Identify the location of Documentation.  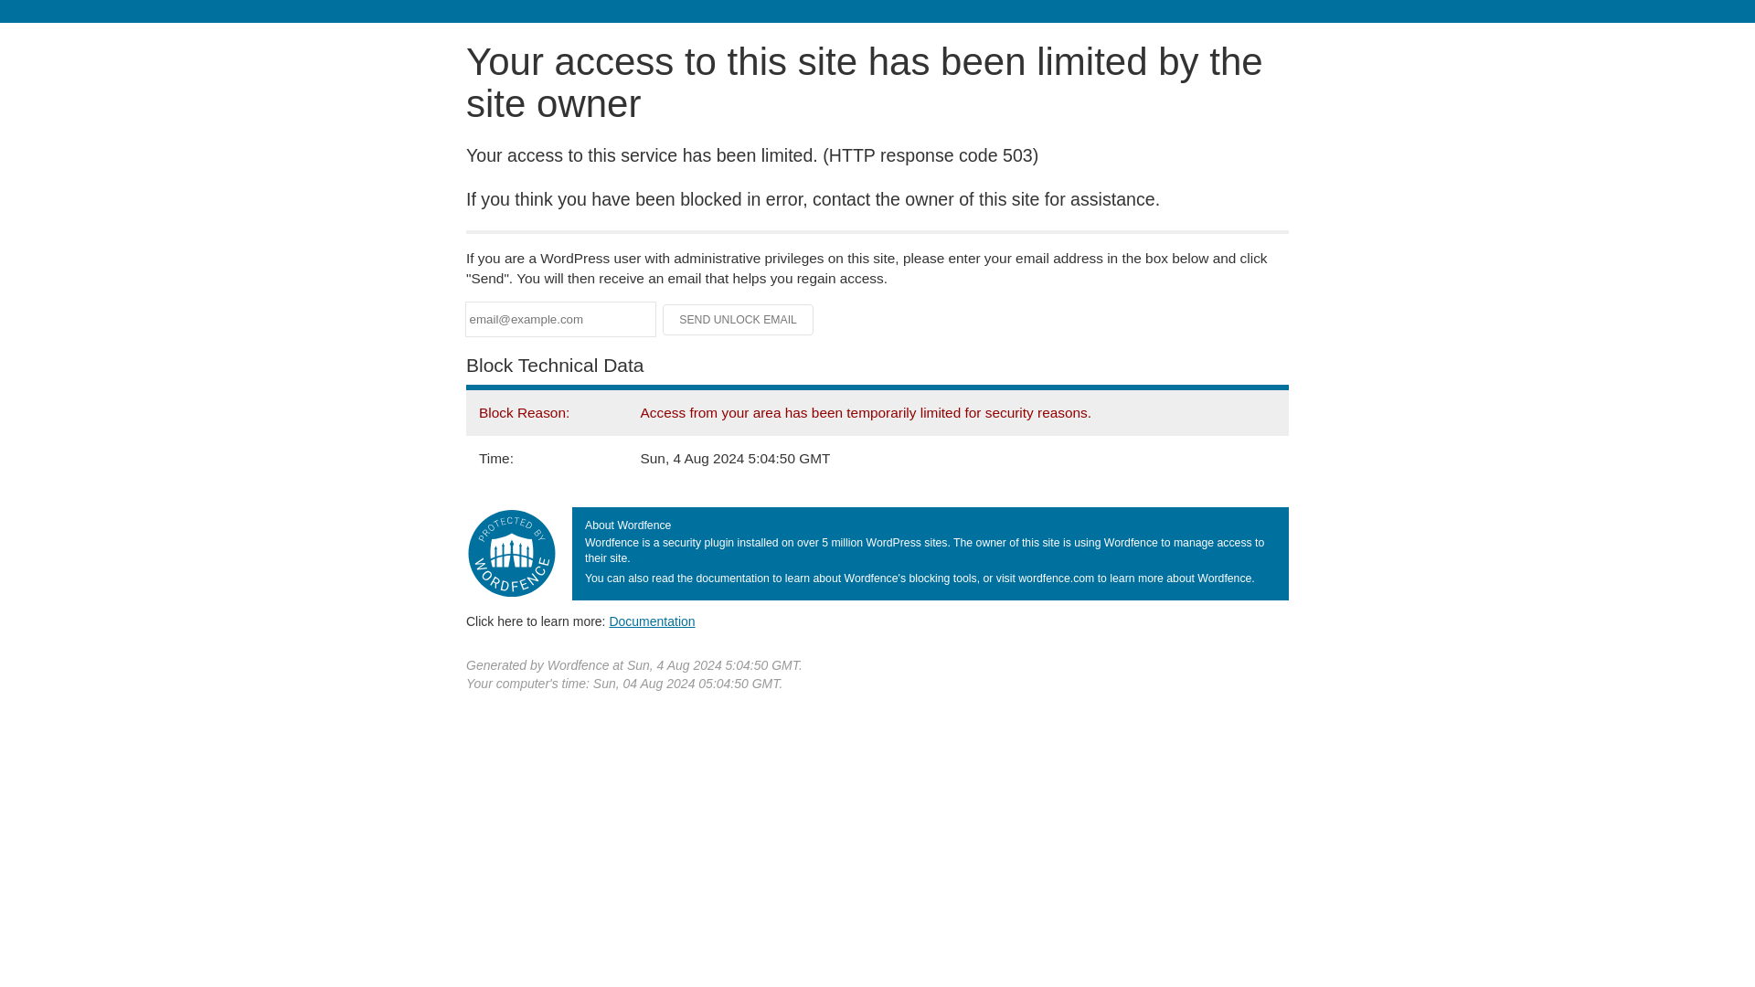
(652, 621).